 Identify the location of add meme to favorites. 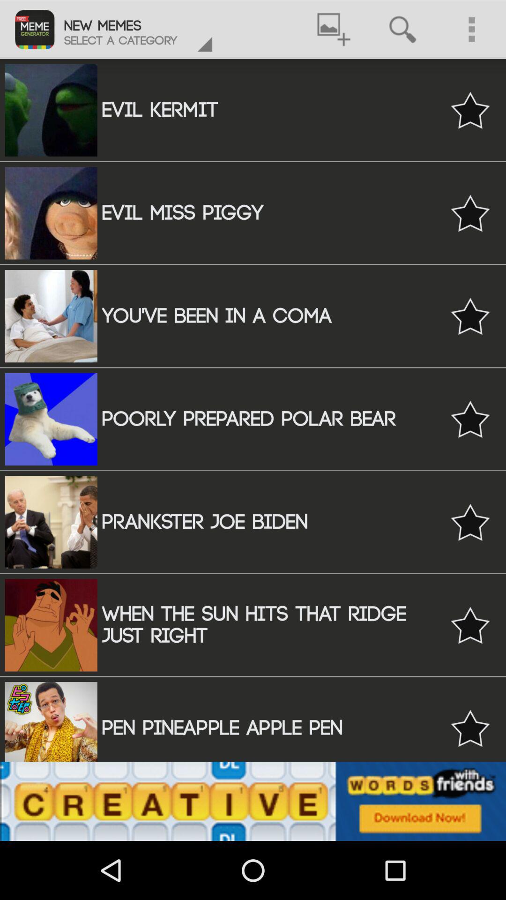
(470, 110).